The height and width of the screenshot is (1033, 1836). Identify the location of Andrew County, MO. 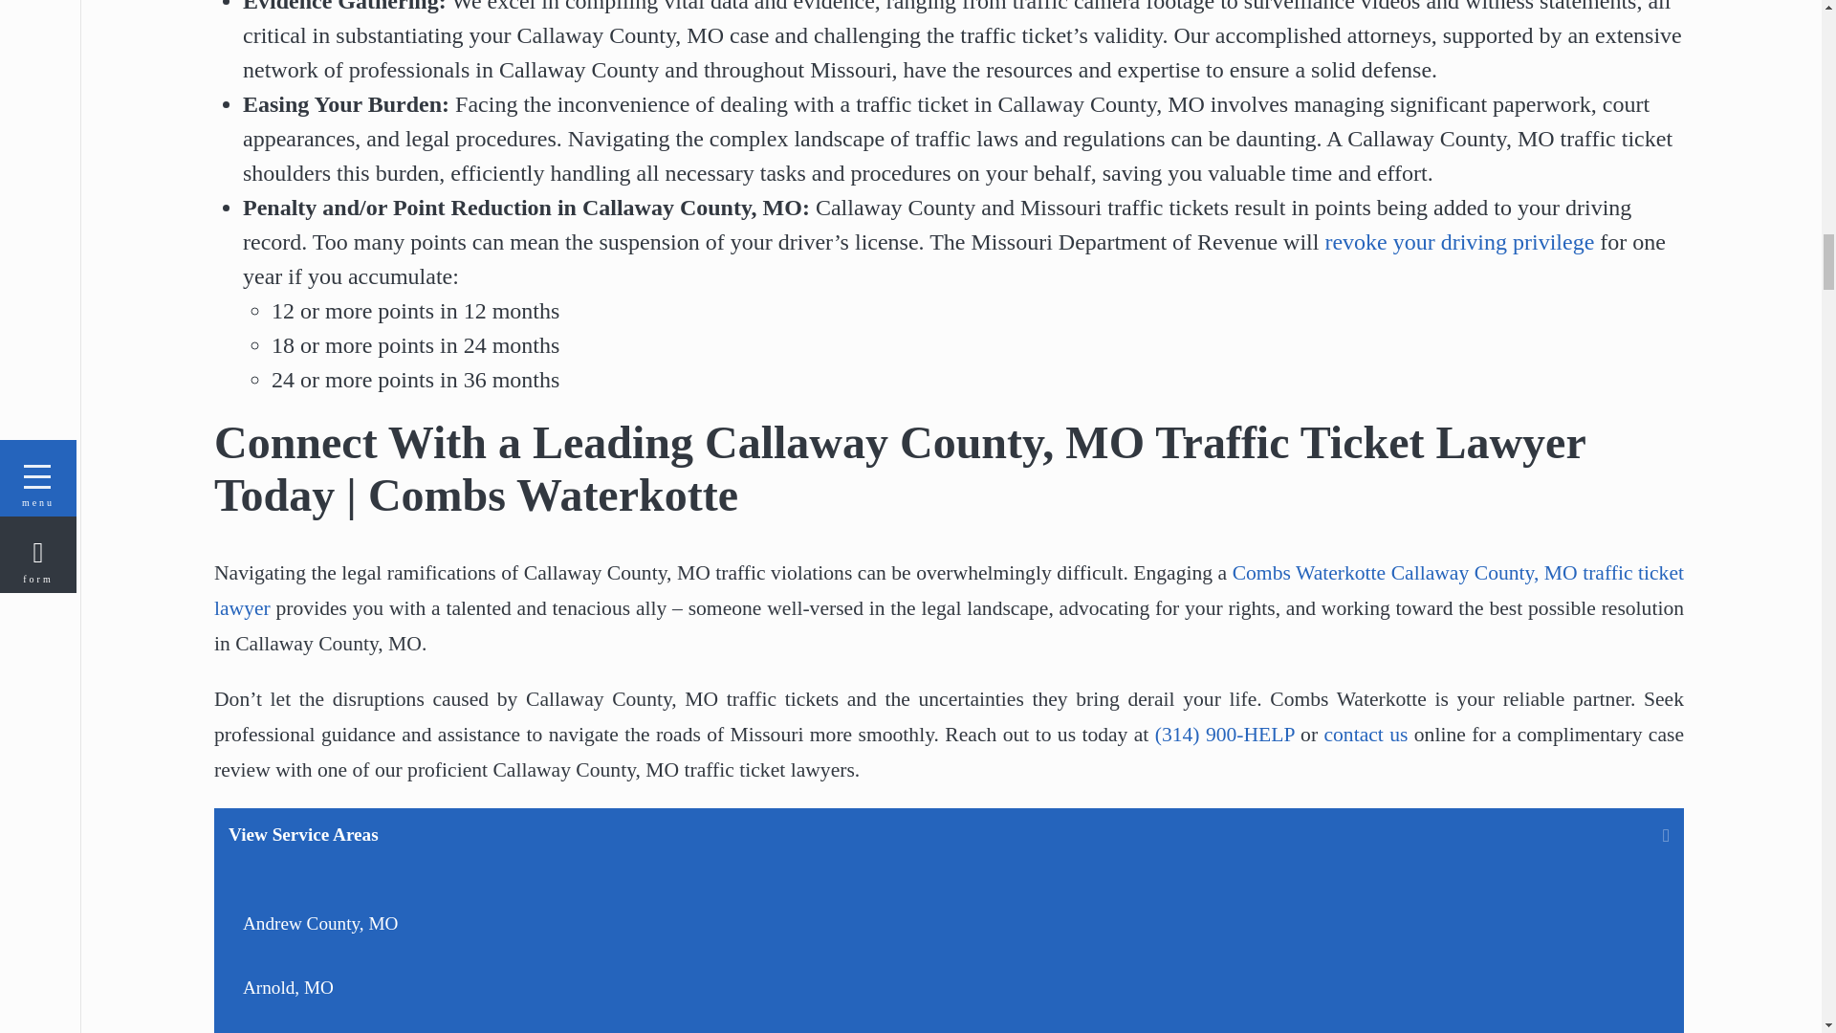
(465, 924).